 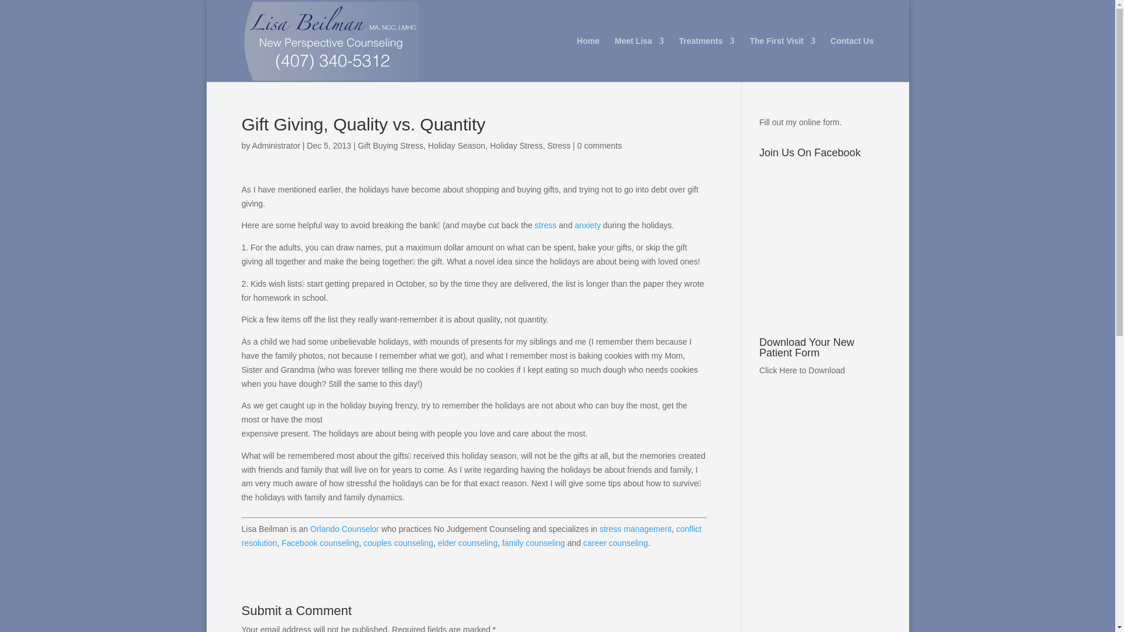 I want to click on Gift Buying Stress, so click(x=390, y=145).